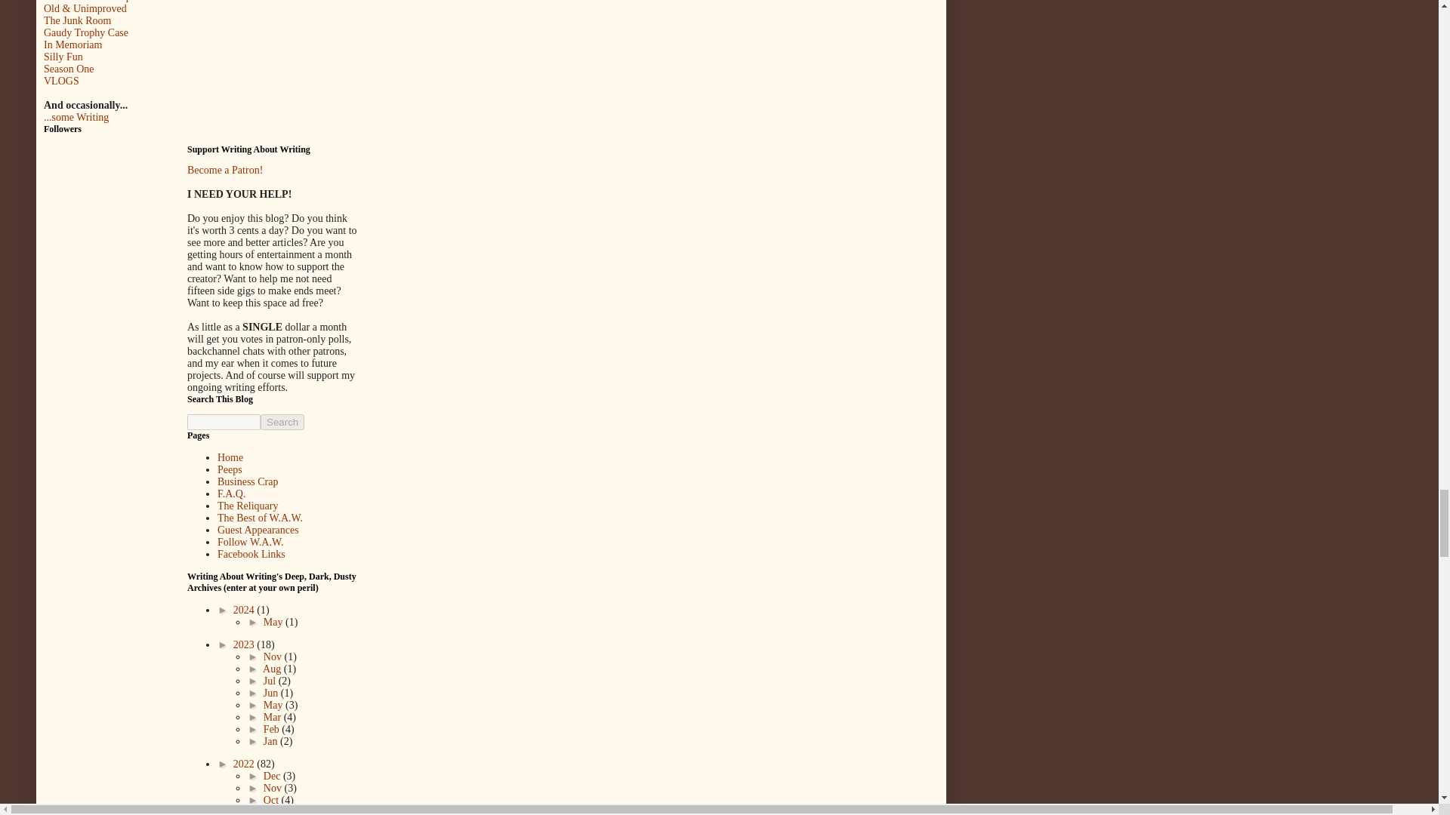 The width and height of the screenshot is (1450, 815). Describe the element at coordinates (224, 422) in the screenshot. I see `search` at that location.